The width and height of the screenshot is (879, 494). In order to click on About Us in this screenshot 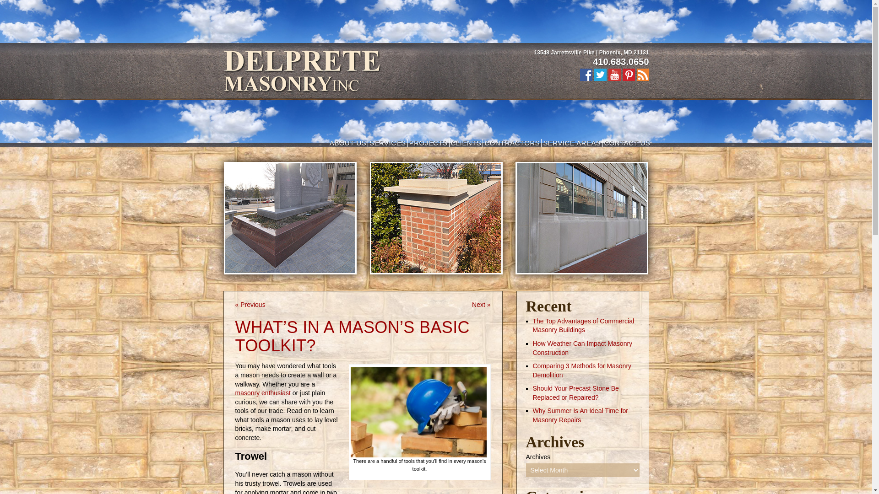, I will do `click(348, 143)`.